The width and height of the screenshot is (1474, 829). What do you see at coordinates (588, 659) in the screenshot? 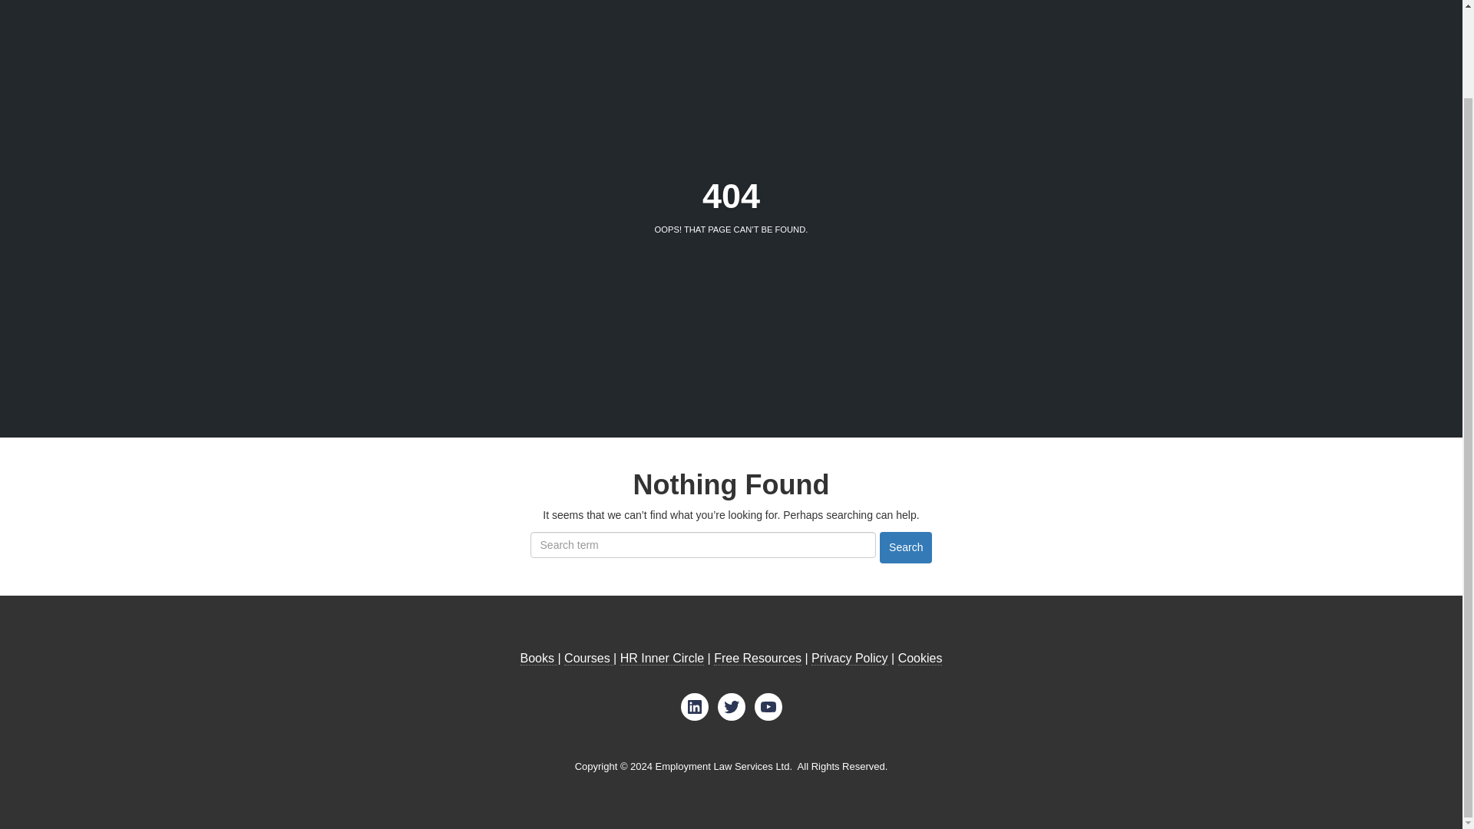
I see `Courses` at bounding box center [588, 659].